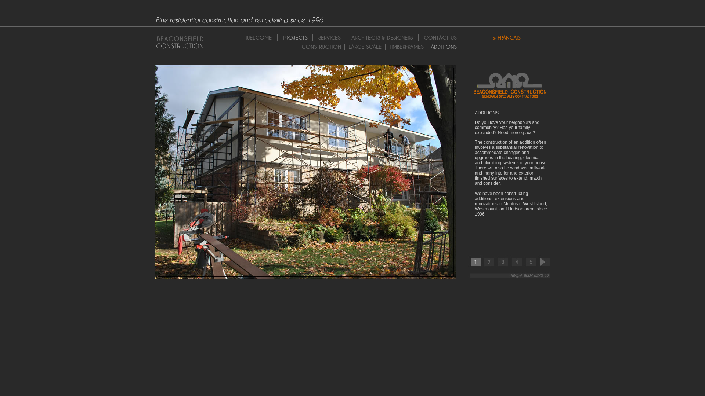  I want to click on CONTACT US, so click(440, 37).